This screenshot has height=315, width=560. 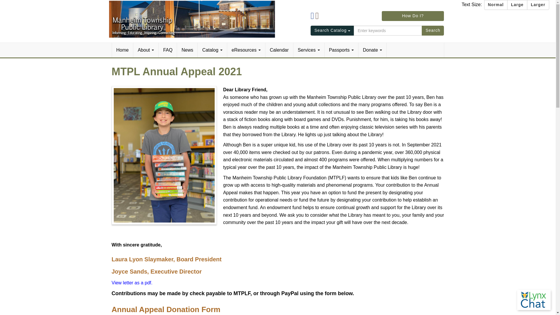 What do you see at coordinates (433, 30) in the screenshot?
I see `Search` at bounding box center [433, 30].